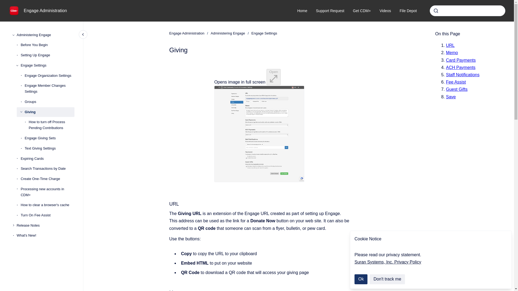 The width and height of the screenshot is (518, 291). I want to click on Copy to clipboard, so click(167, 290).